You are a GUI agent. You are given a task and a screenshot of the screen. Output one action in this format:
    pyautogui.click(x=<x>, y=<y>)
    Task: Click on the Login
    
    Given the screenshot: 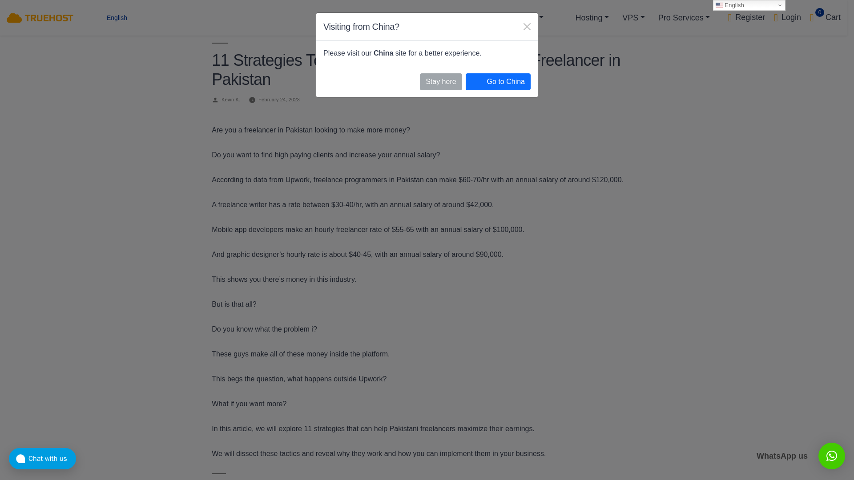 What is the action you would take?
    pyautogui.click(x=633, y=18)
    